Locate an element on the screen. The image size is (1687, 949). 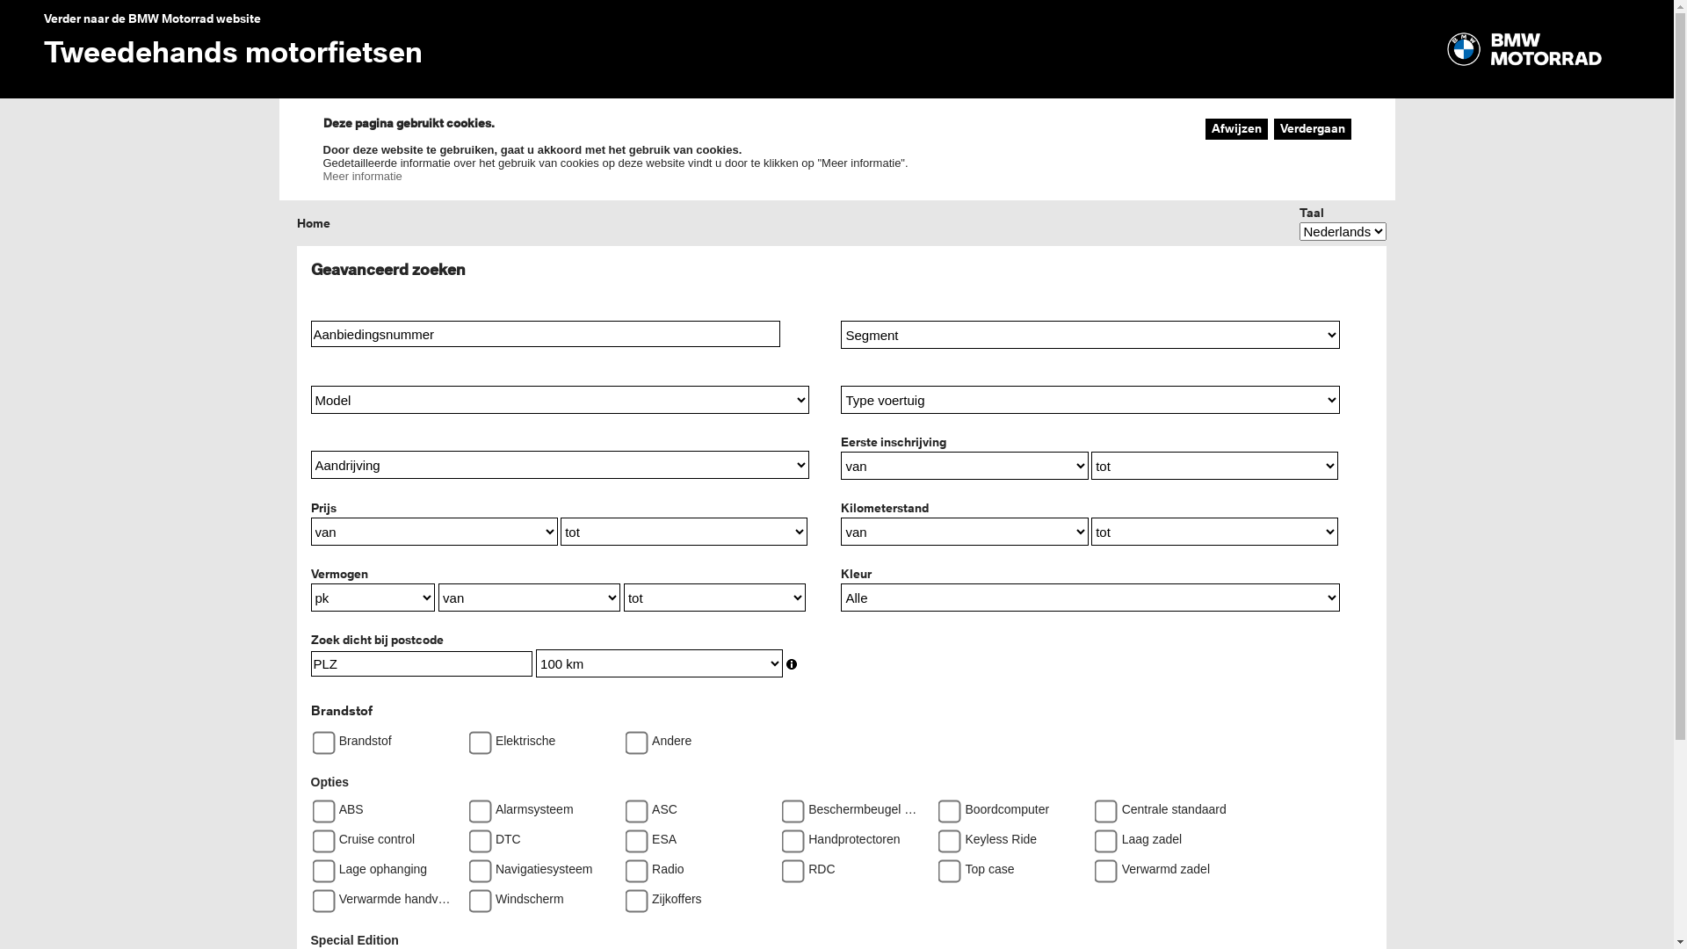
Cruise control is located at coordinates (318, 835).